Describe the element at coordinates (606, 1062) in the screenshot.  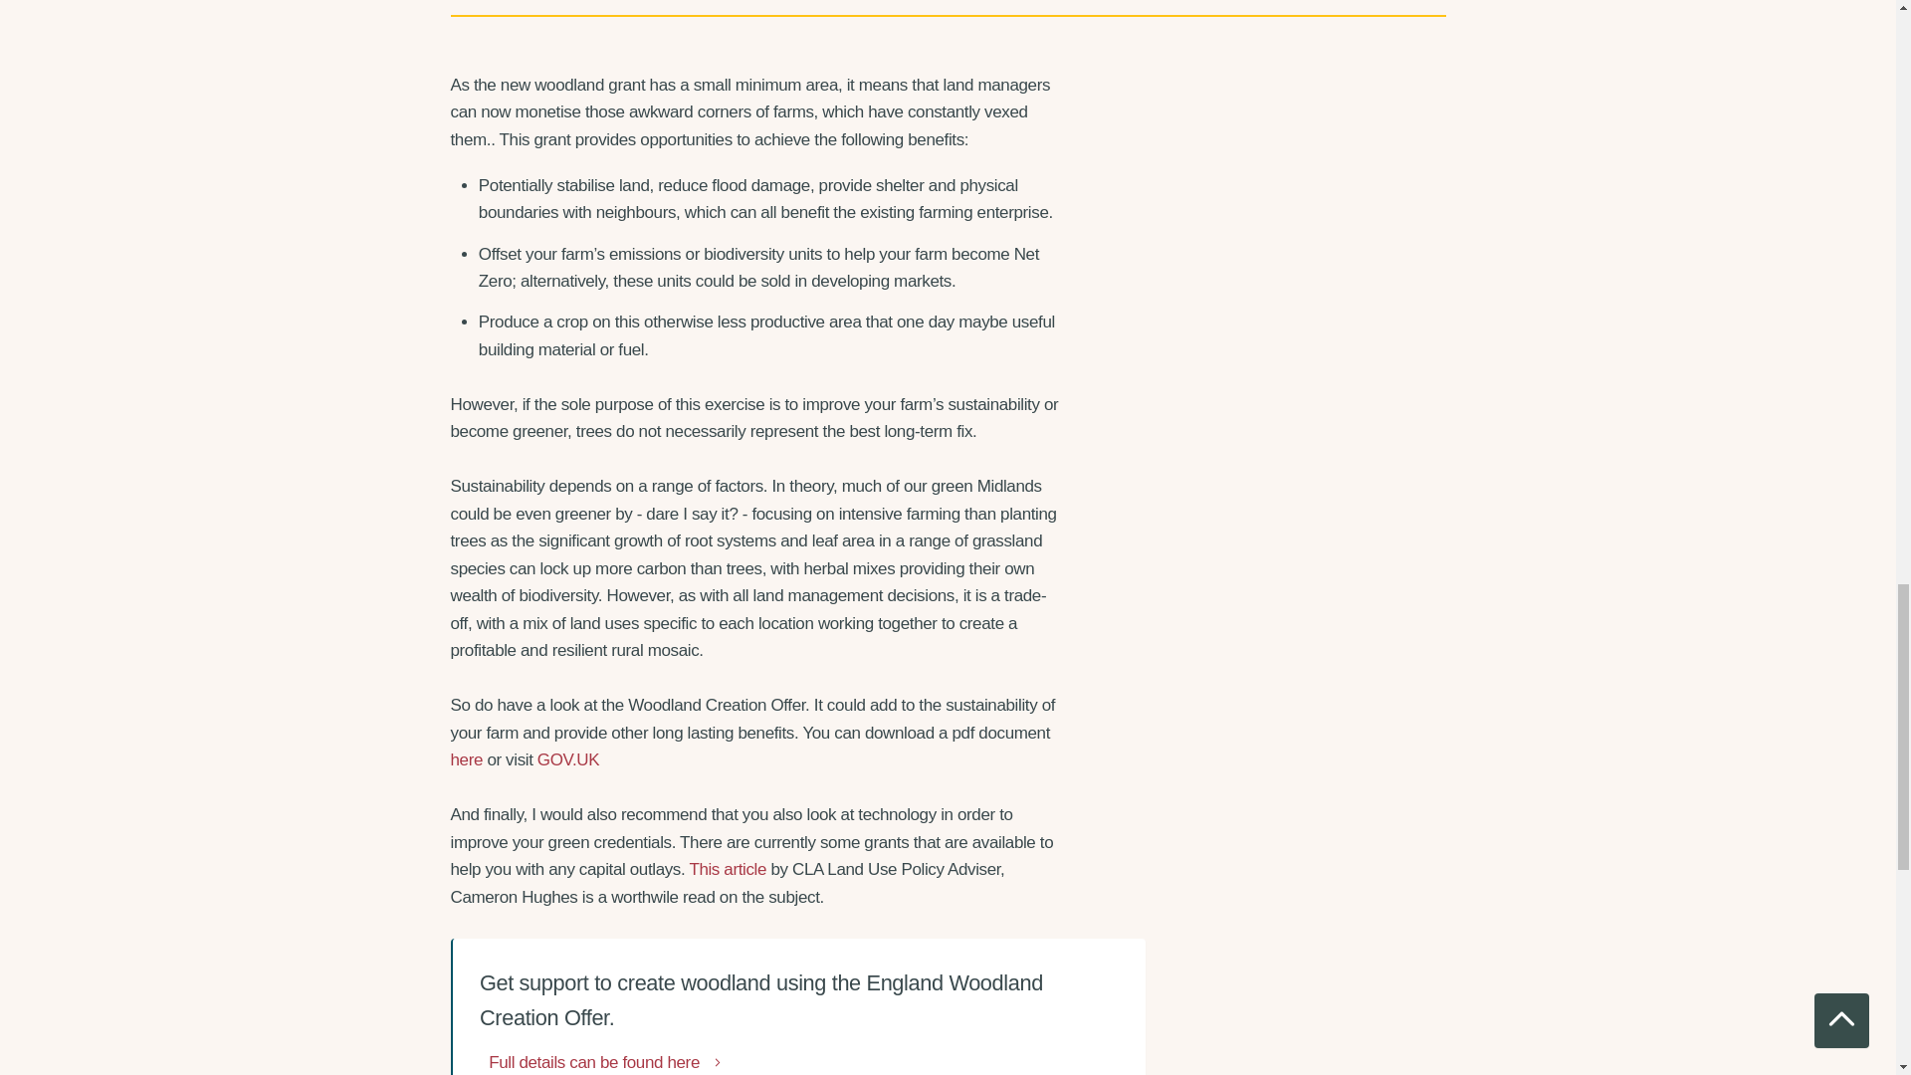
I see `Full details can be found here` at that location.